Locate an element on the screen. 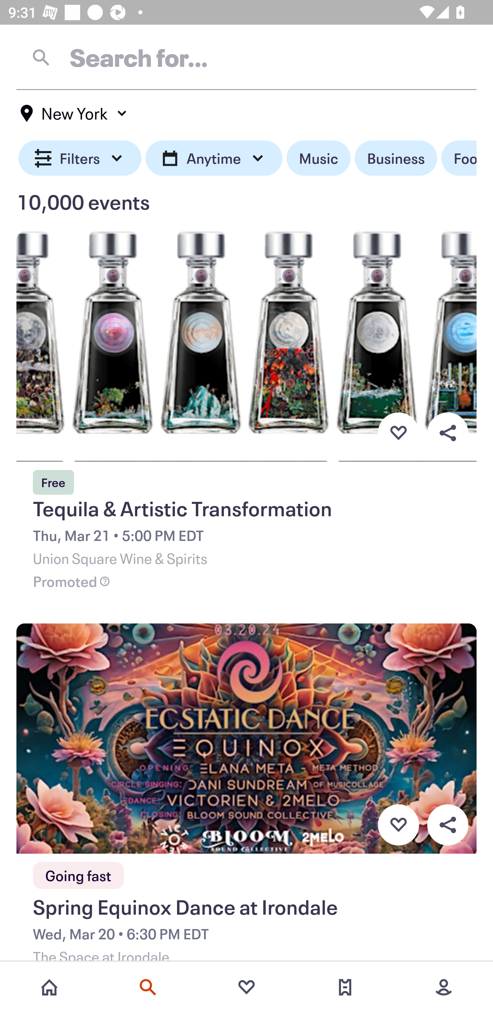  Favorite button is located at coordinates (398, 433).